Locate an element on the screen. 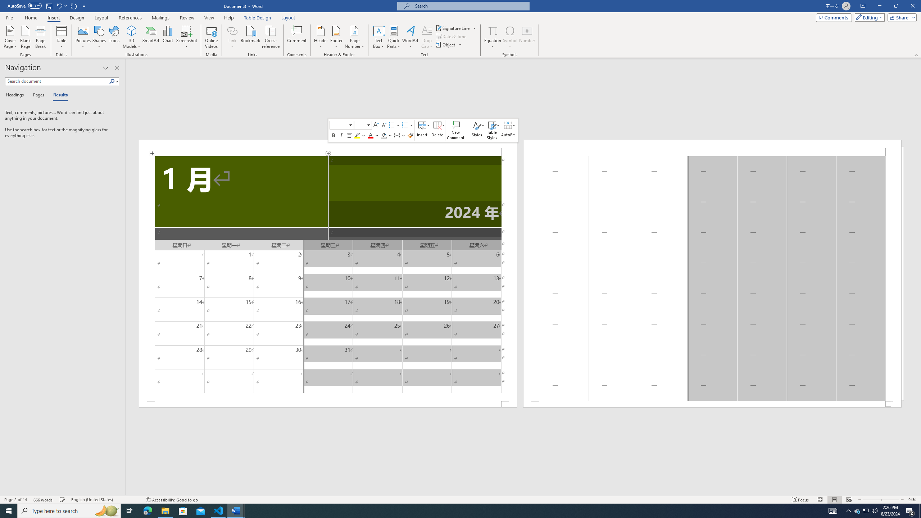 This screenshot has width=921, height=518. Delete is located at coordinates (437, 130).